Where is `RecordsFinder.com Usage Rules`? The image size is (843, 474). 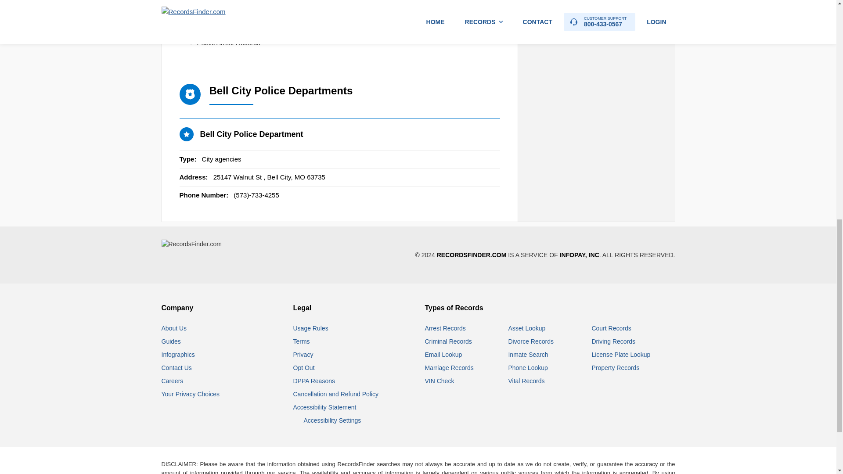 RecordsFinder.com Usage Rules is located at coordinates (311, 328).